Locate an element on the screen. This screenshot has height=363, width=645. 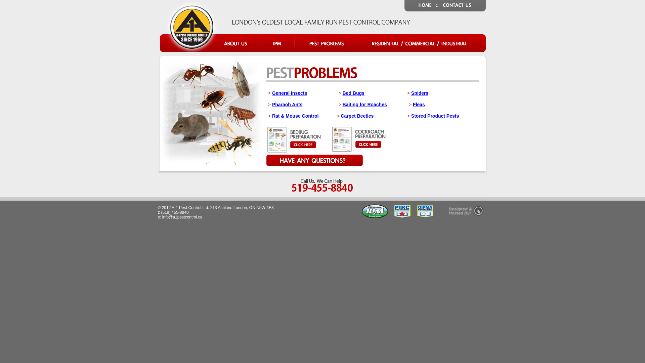
Pharaoh Ants is located at coordinates (288, 105).